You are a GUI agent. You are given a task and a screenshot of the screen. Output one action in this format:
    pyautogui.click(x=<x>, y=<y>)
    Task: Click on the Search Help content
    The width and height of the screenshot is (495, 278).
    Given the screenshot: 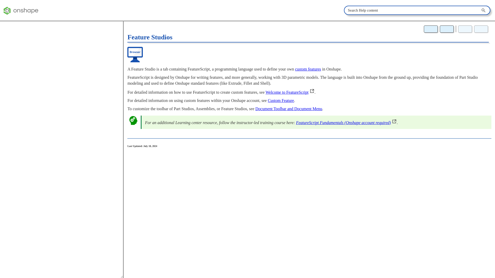 What is the action you would take?
    pyautogui.click(x=484, y=10)
    